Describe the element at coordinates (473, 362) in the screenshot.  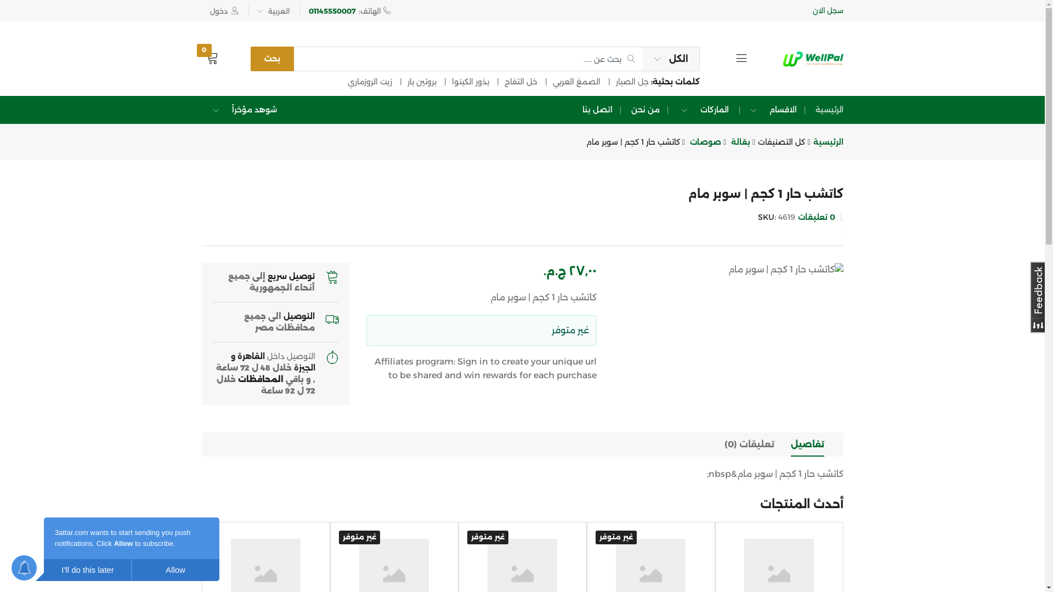
I see `Sign in` at that location.